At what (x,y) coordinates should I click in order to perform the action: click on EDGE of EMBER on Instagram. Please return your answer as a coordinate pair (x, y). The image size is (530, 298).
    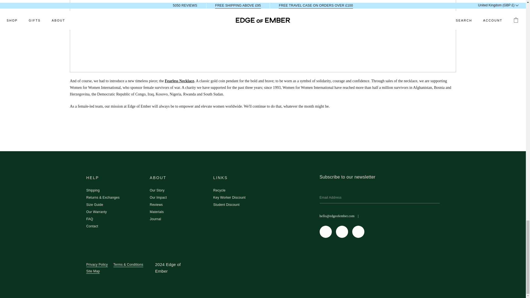
    Looking at the image, I should click on (325, 232).